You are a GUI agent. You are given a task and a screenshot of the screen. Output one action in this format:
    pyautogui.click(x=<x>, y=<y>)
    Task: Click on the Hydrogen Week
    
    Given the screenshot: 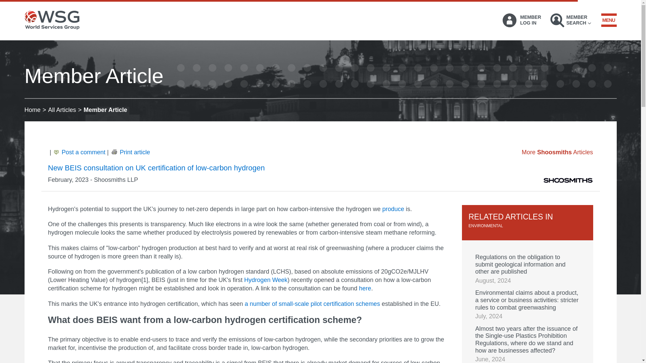 What is the action you would take?
    pyautogui.click(x=266, y=280)
    